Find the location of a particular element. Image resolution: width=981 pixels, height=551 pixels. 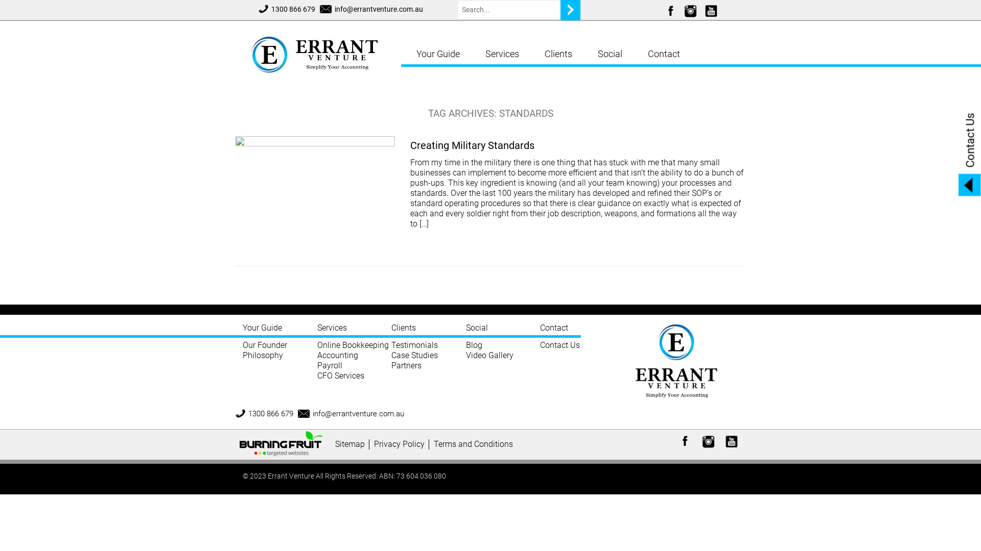

CFO Services is located at coordinates (340, 375).